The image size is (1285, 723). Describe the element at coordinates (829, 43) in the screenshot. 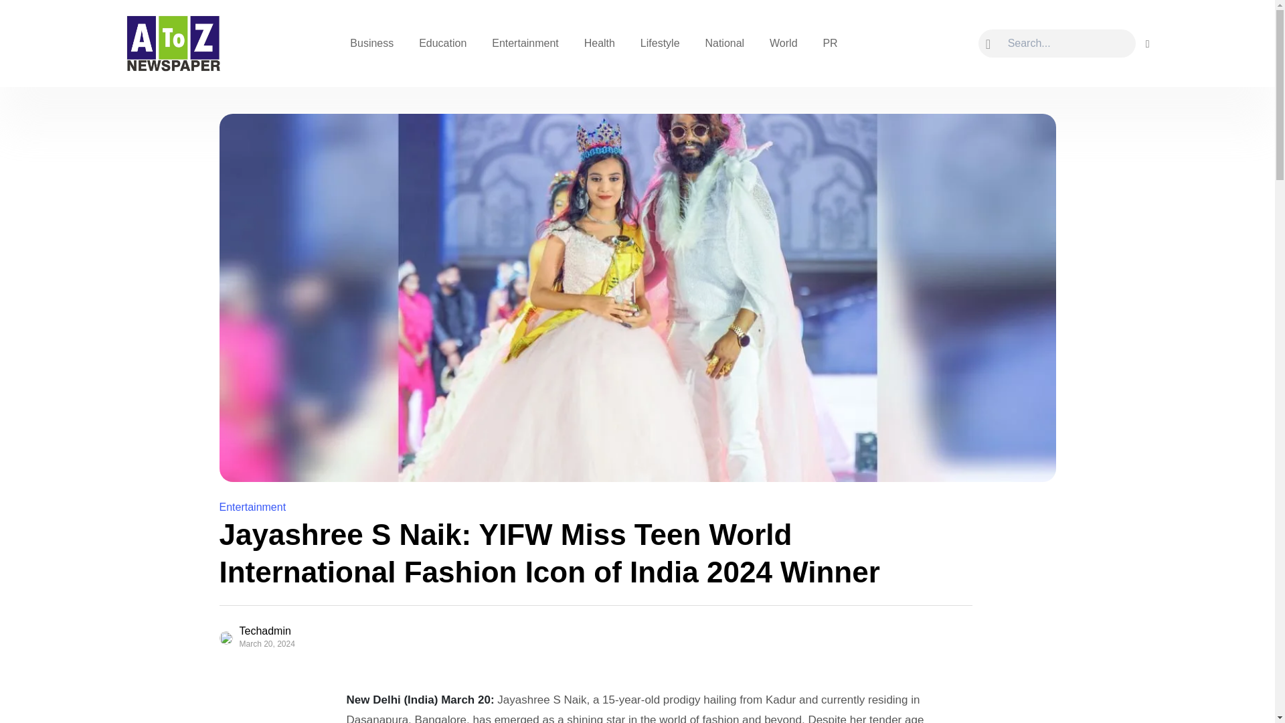

I see `PR` at that location.